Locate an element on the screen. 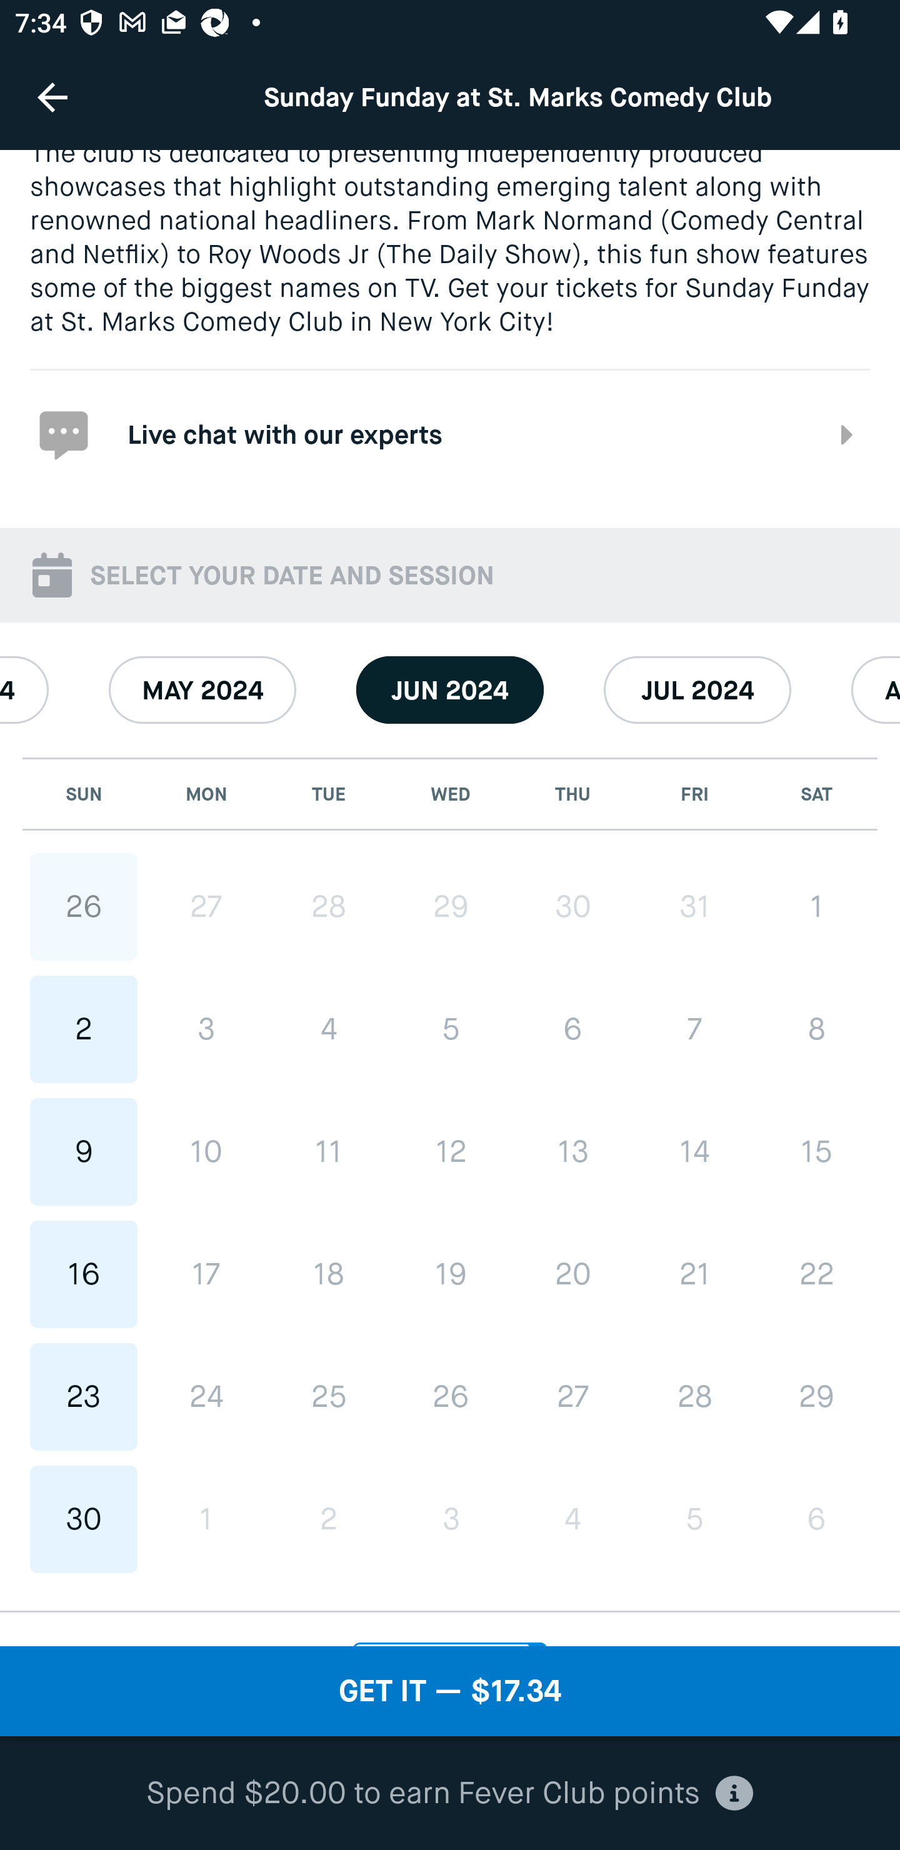 The image size is (900, 1850). 27 is located at coordinates (206, 906).